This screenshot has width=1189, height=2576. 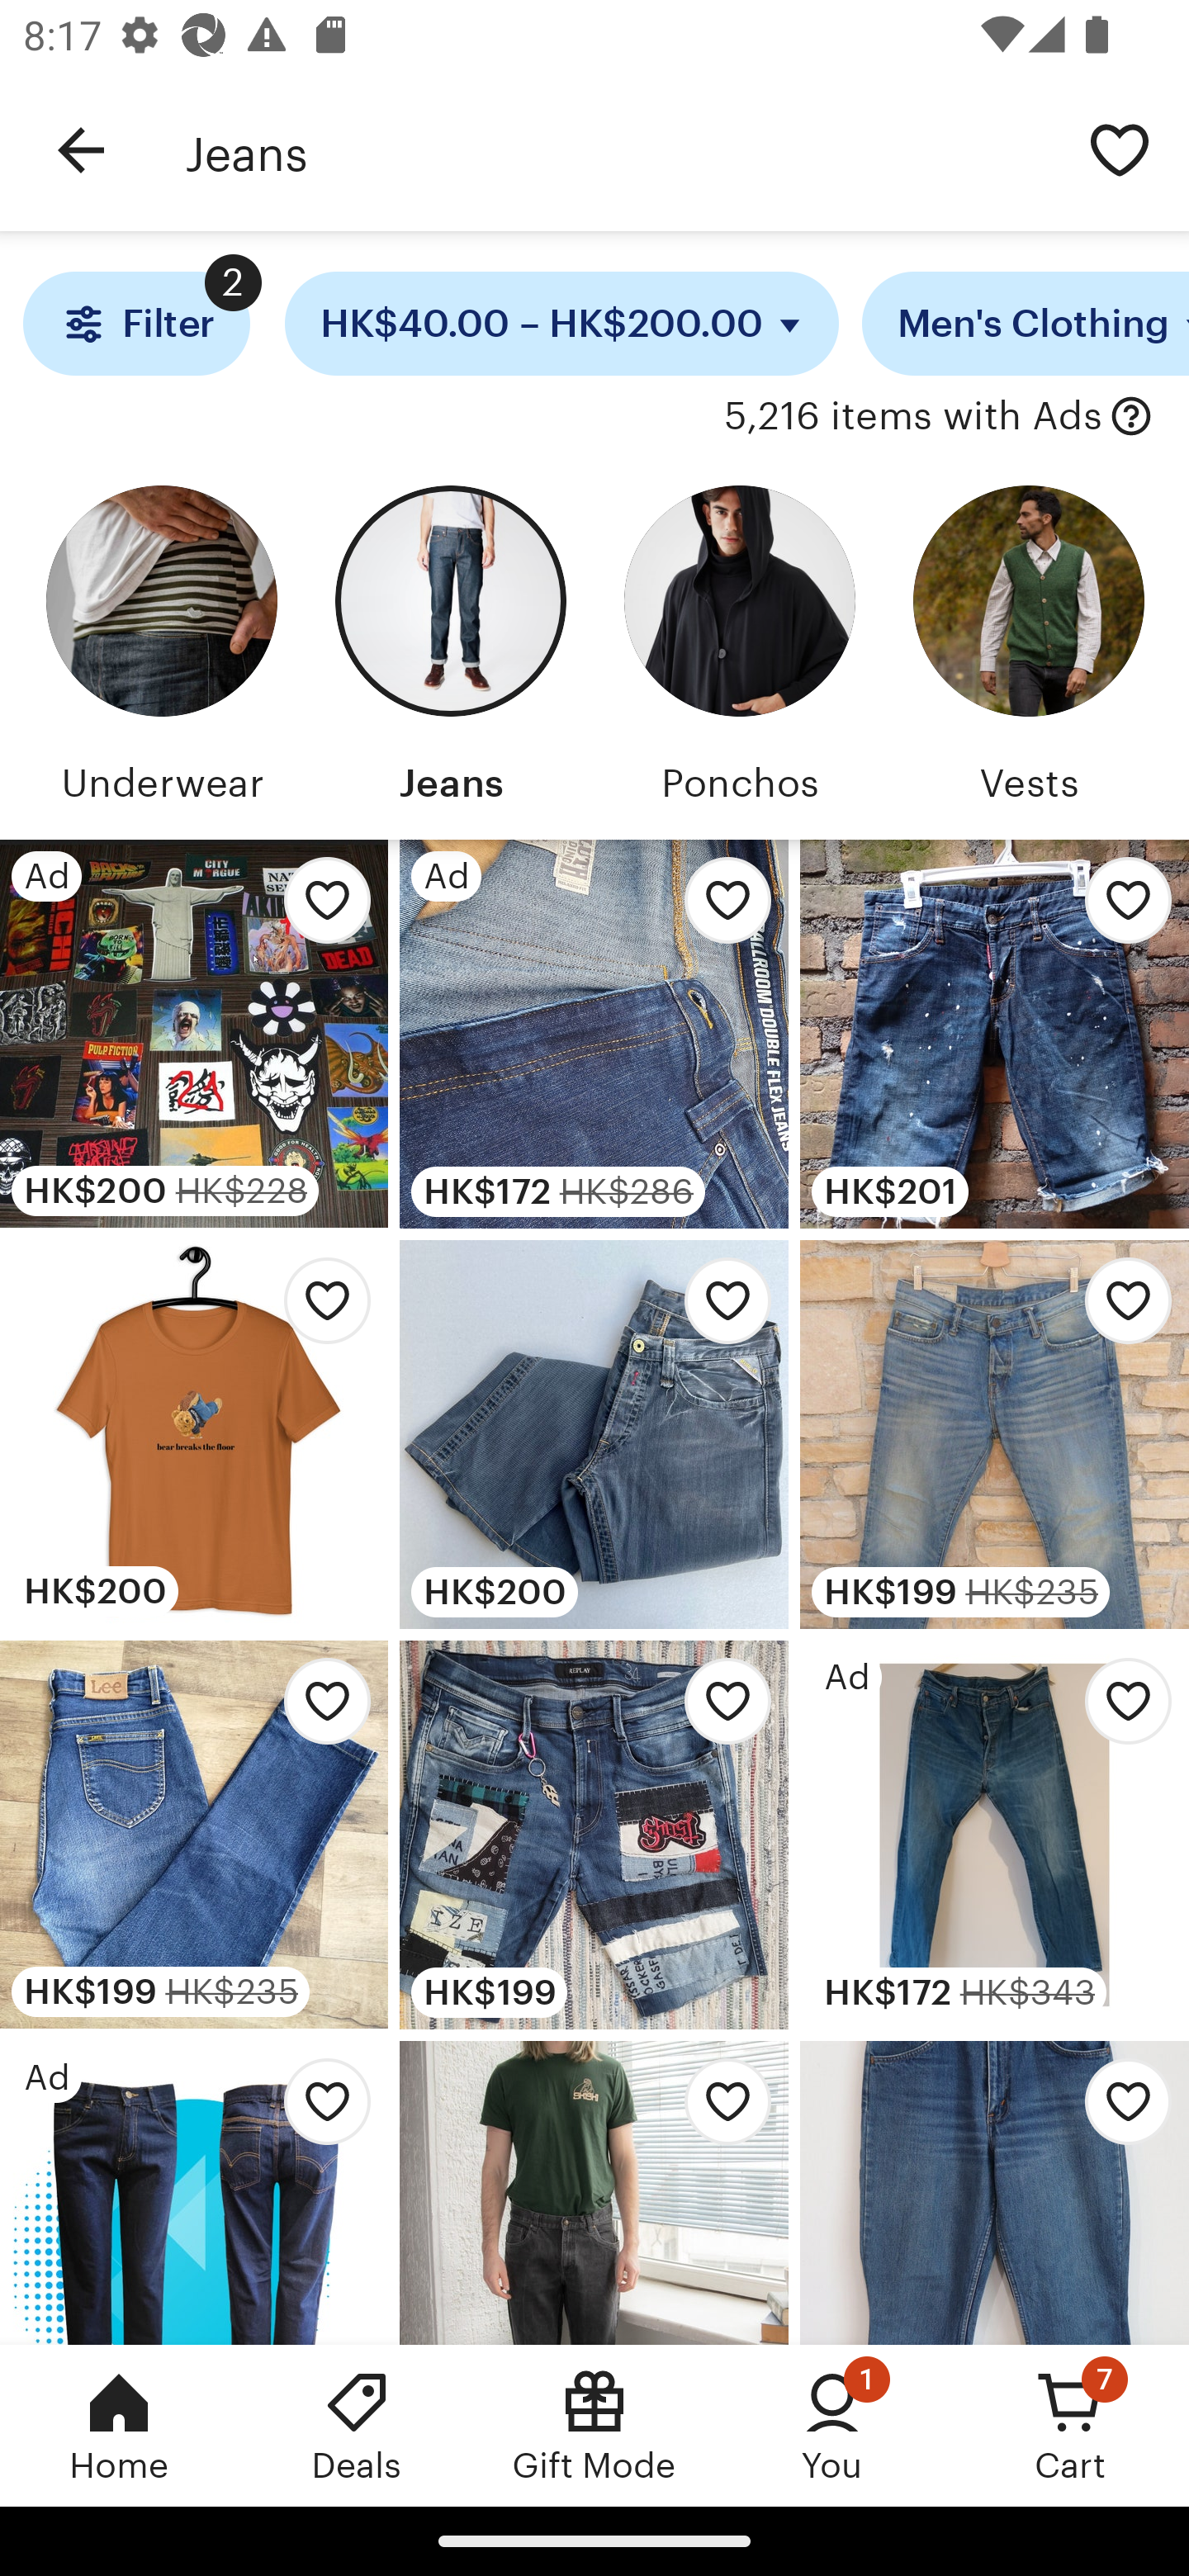 I want to click on Filter, so click(x=135, y=324).